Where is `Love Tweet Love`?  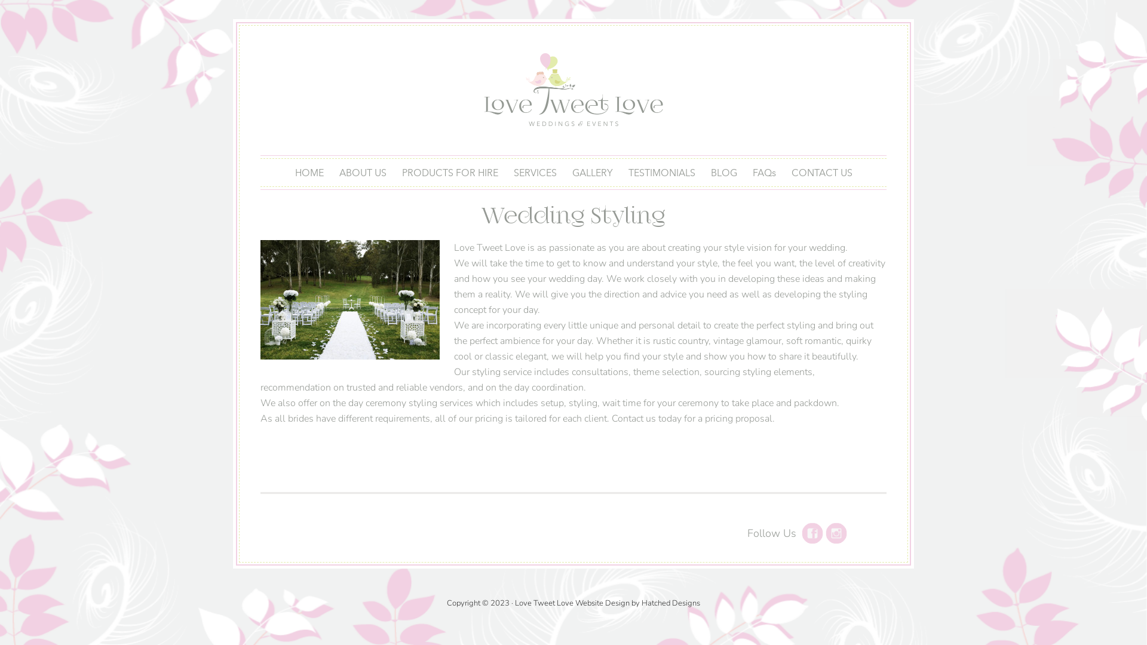
Love Tweet Love is located at coordinates (544, 603).